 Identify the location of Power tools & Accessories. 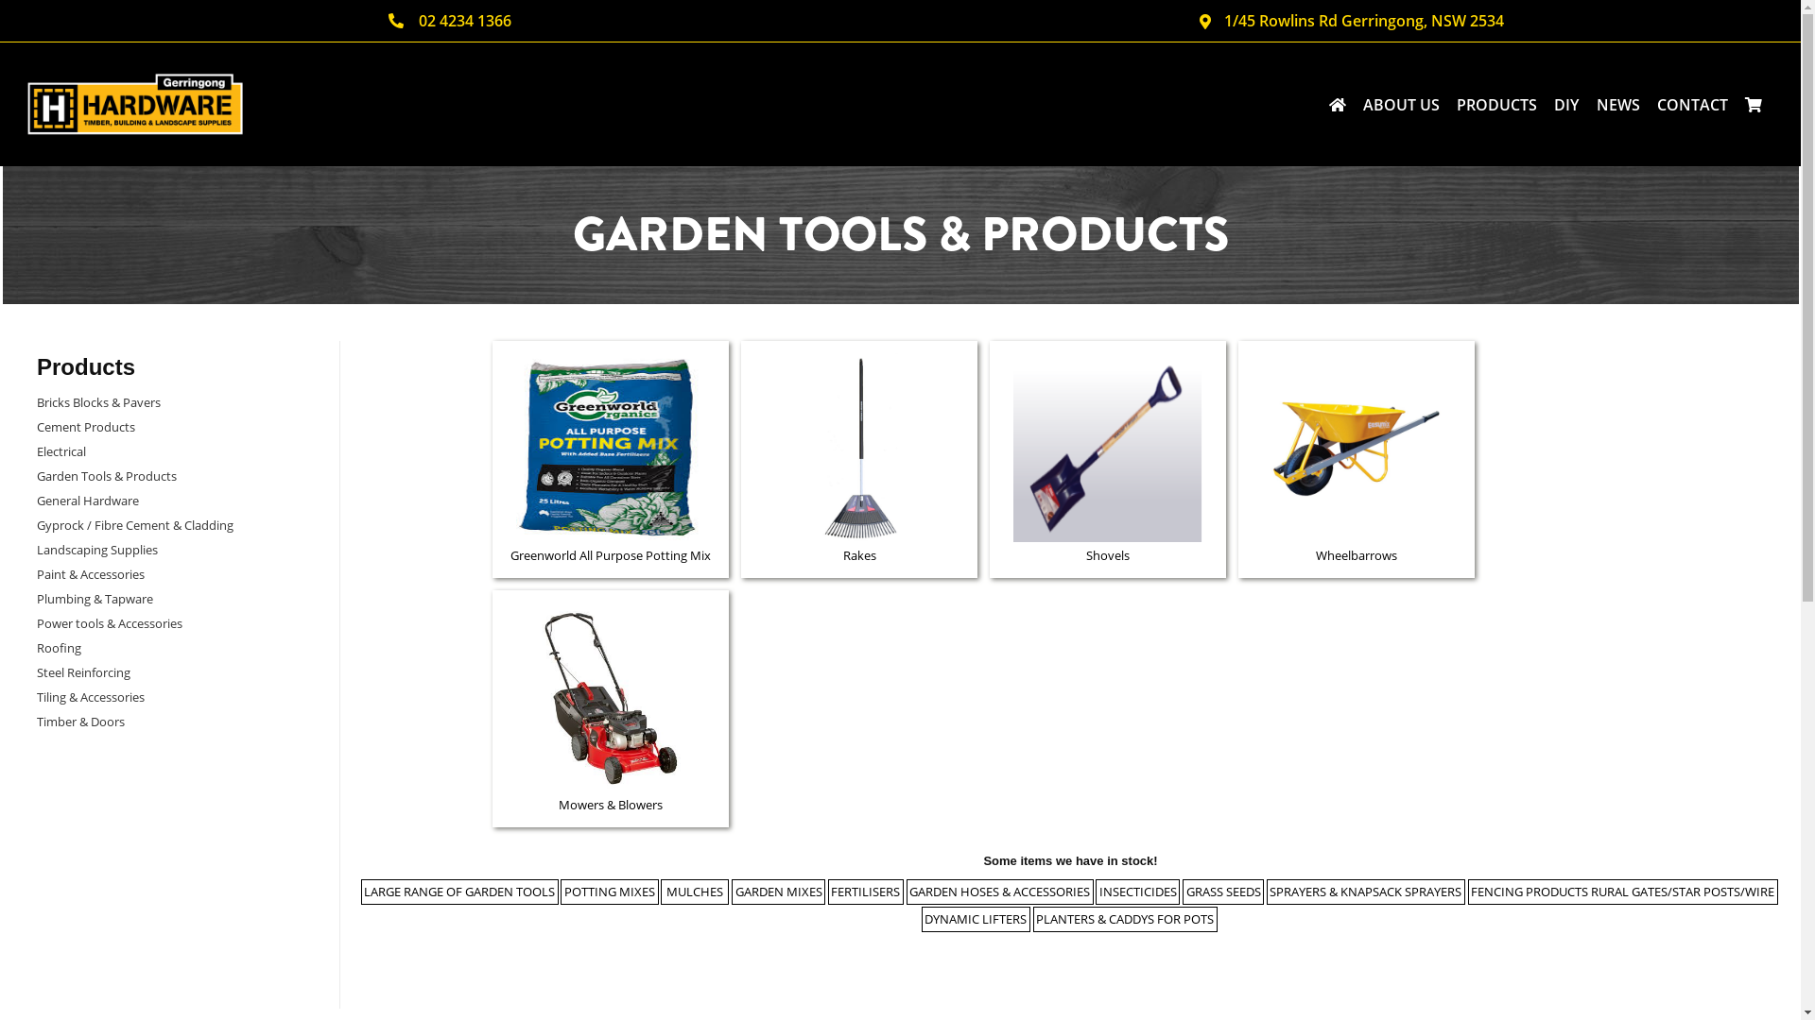
(110, 622).